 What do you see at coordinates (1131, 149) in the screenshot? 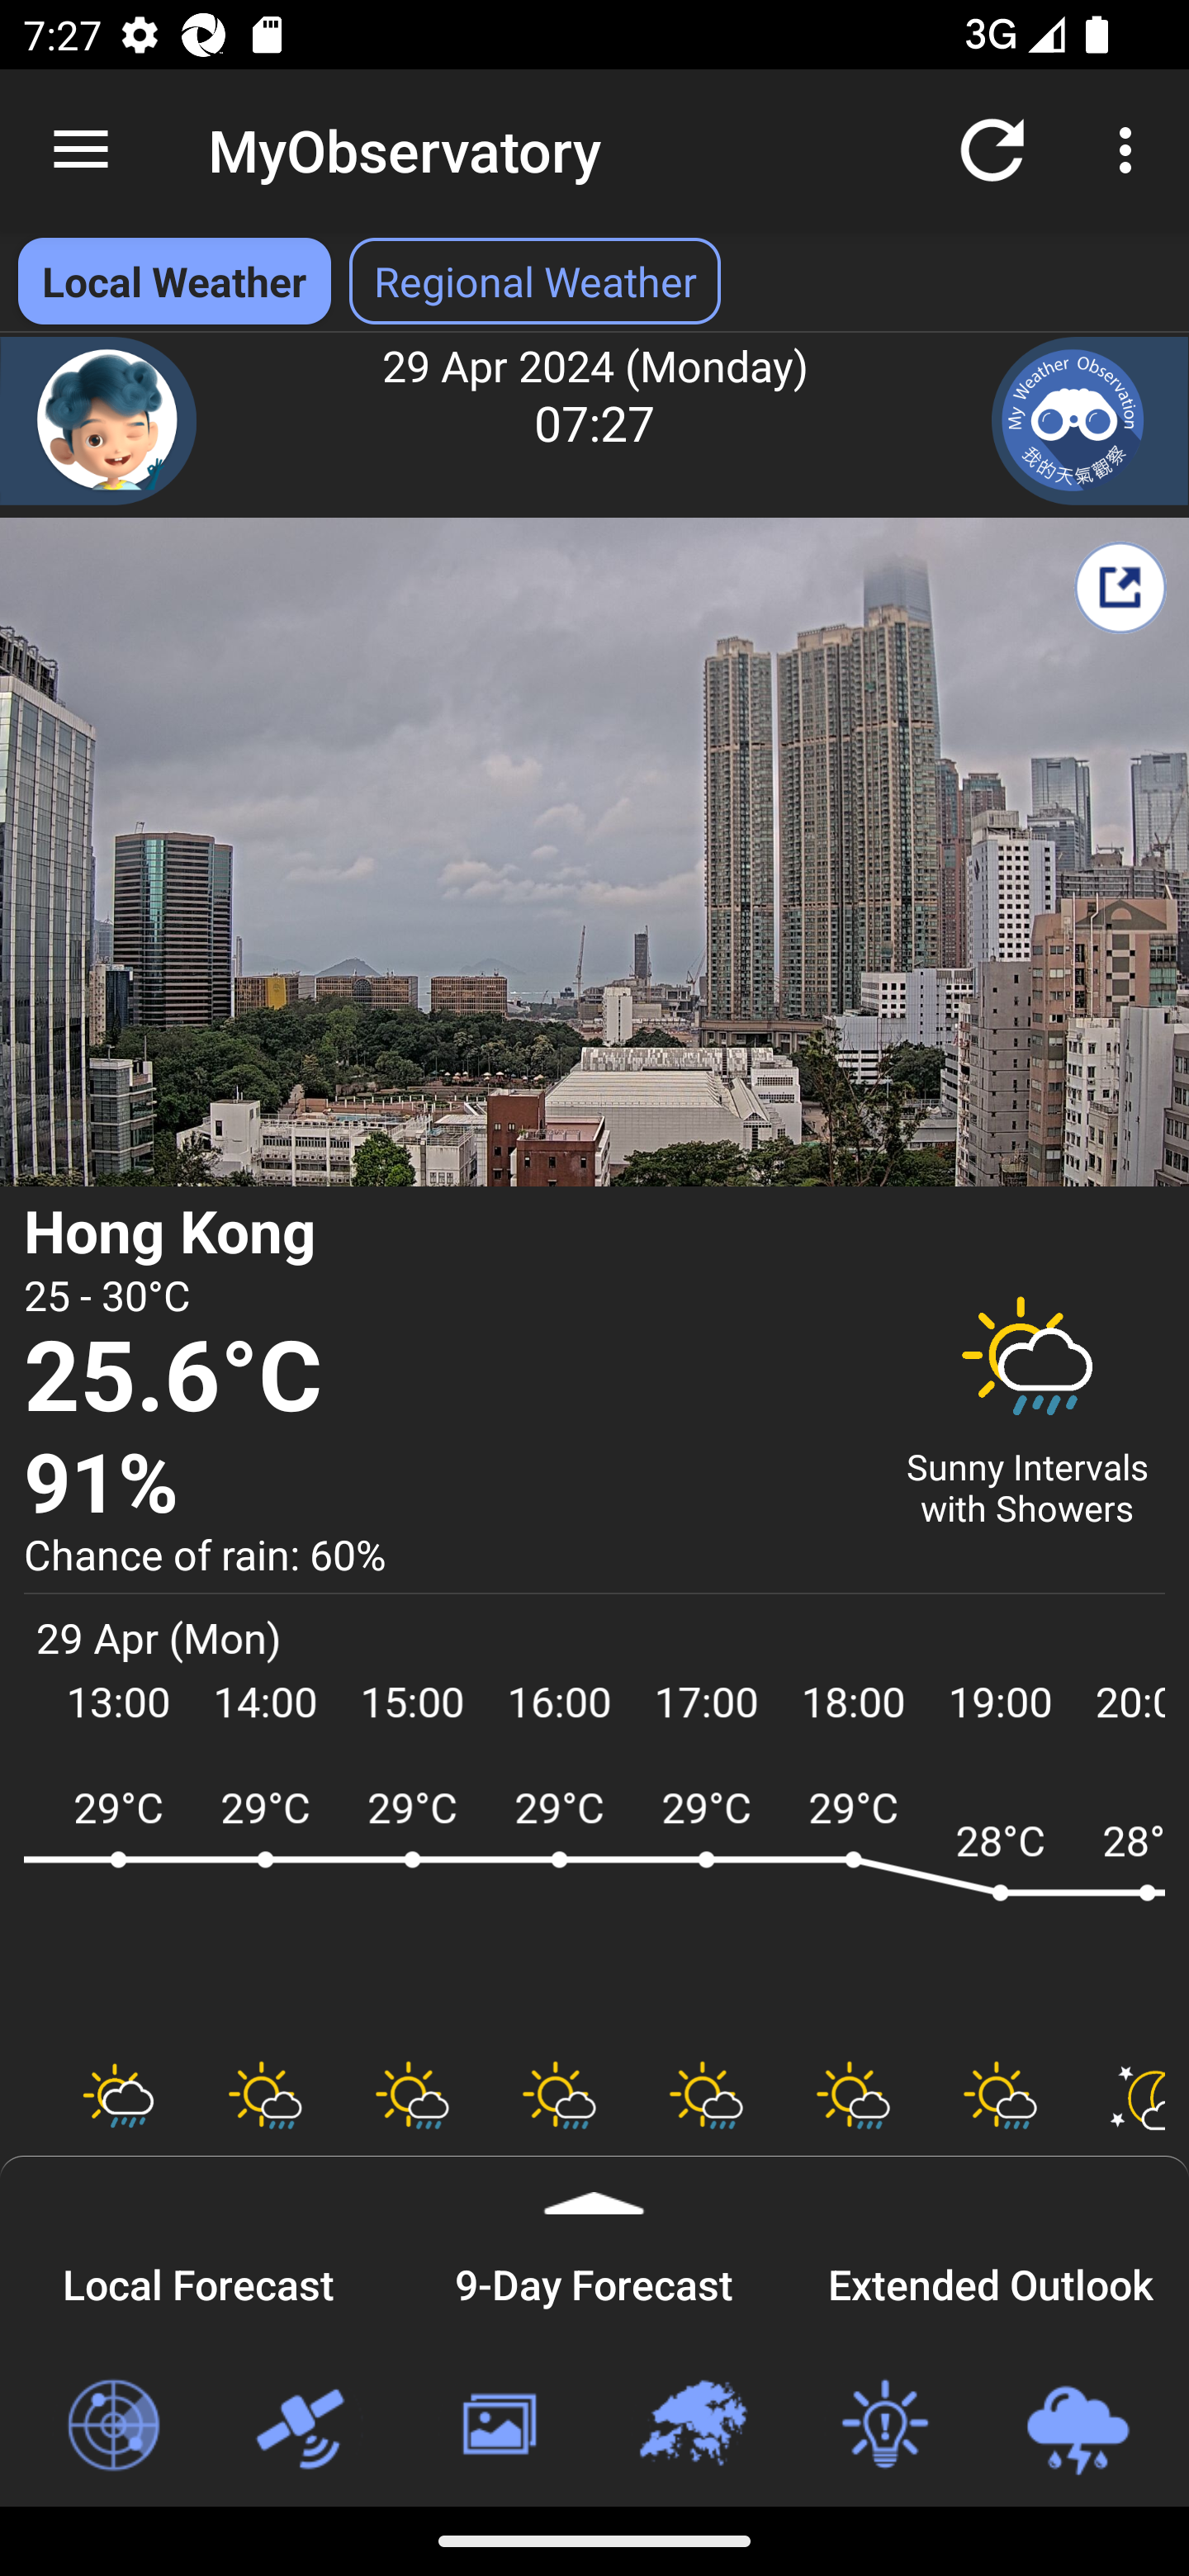
I see `More options` at bounding box center [1131, 149].